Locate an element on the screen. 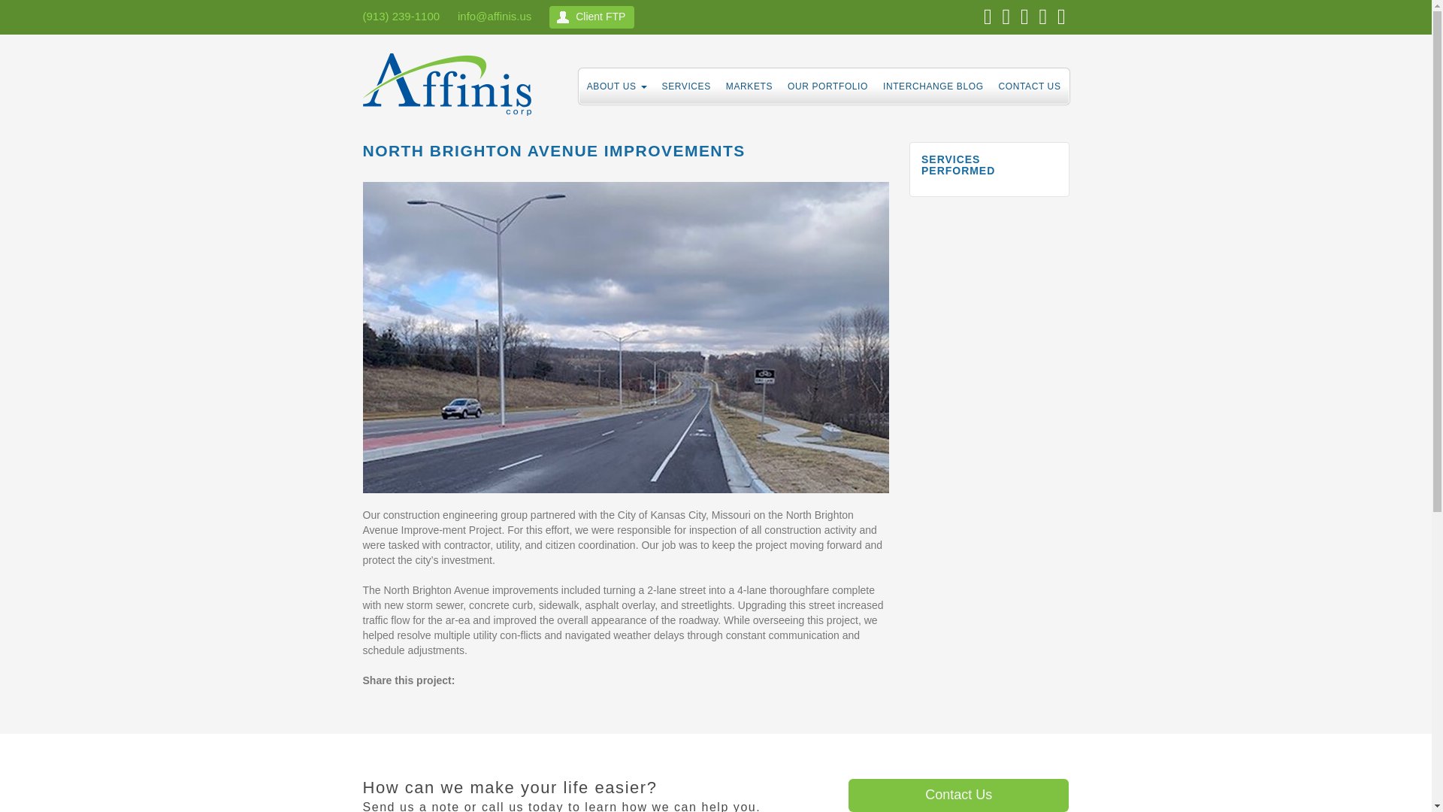 This screenshot has width=1443, height=812. Interchange Blog is located at coordinates (933, 86).